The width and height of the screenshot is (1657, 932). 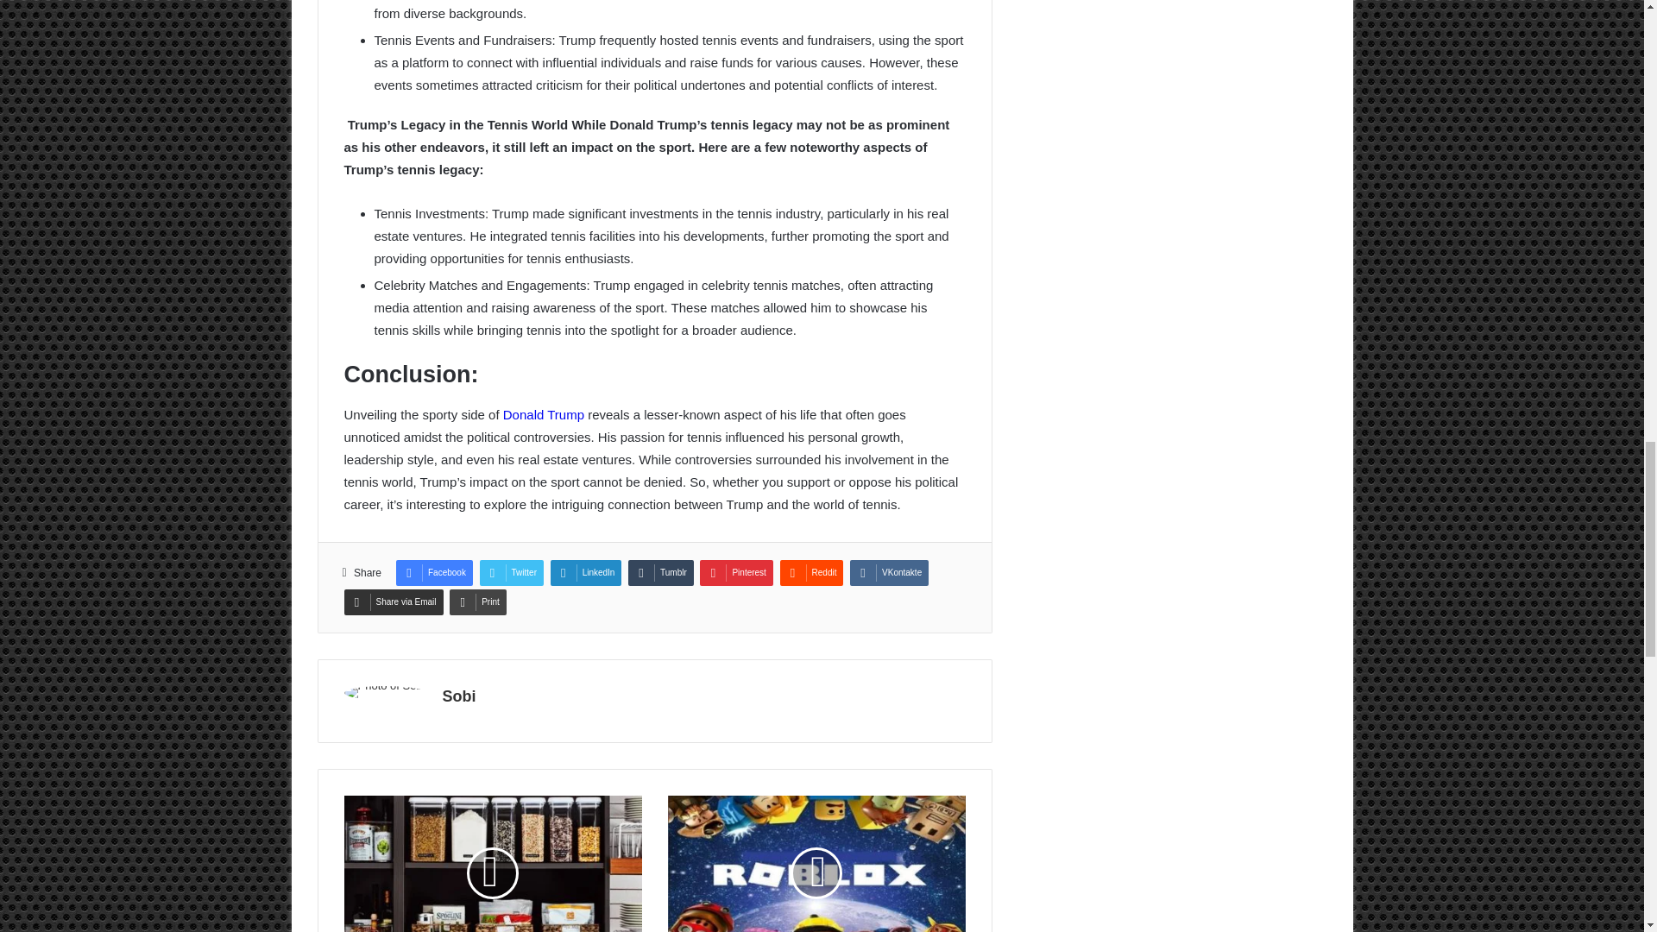 What do you see at coordinates (511, 573) in the screenshot?
I see `Twitter` at bounding box center [511, 573].